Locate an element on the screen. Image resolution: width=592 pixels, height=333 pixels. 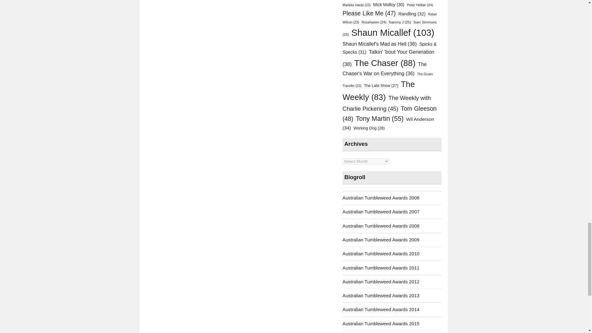
Australian Tumbleweed Awards 2014 is located at coordinates (381, 309).